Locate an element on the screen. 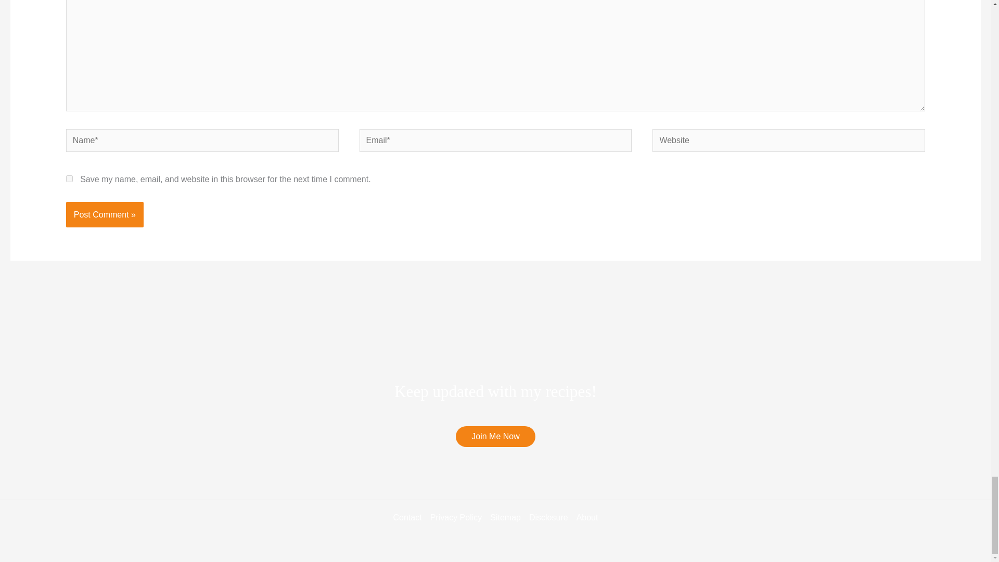 Image resolution: width=999 pixels, height=562 pixels. yes is located at coordinates (69, 178).